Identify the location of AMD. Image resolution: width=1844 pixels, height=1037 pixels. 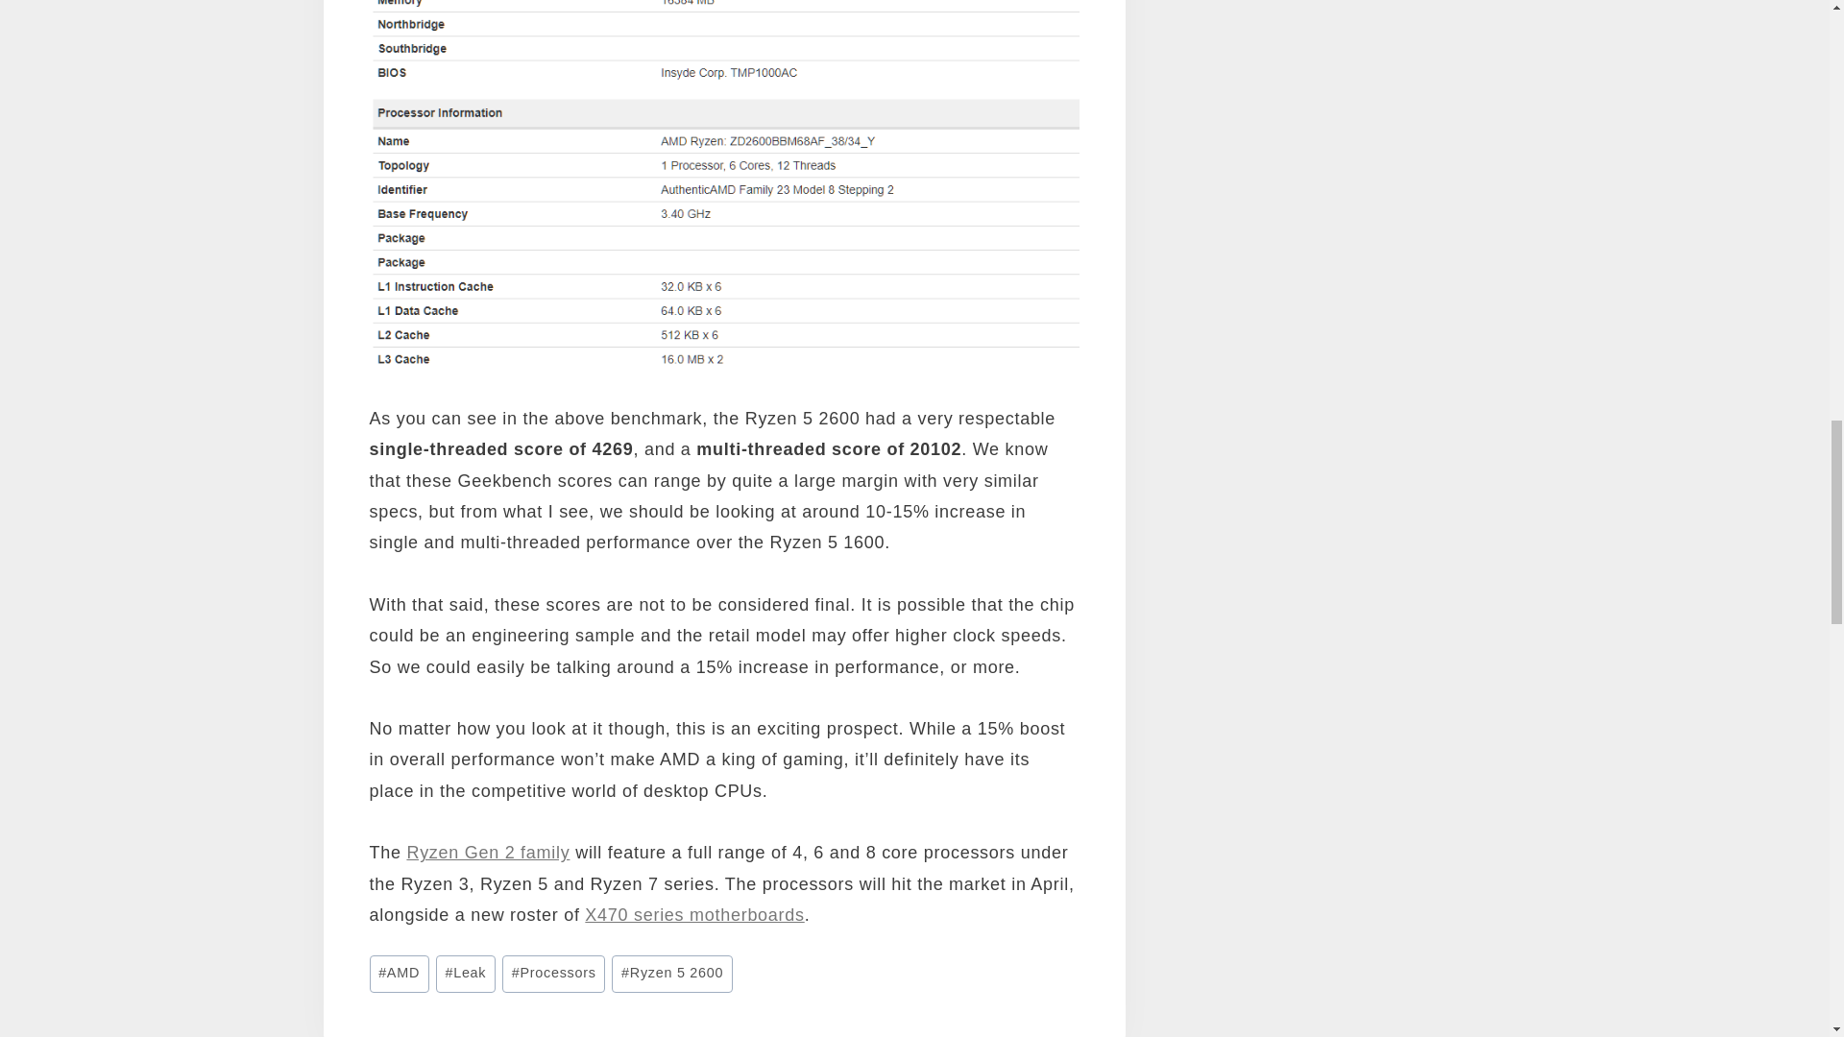
(398, 974).